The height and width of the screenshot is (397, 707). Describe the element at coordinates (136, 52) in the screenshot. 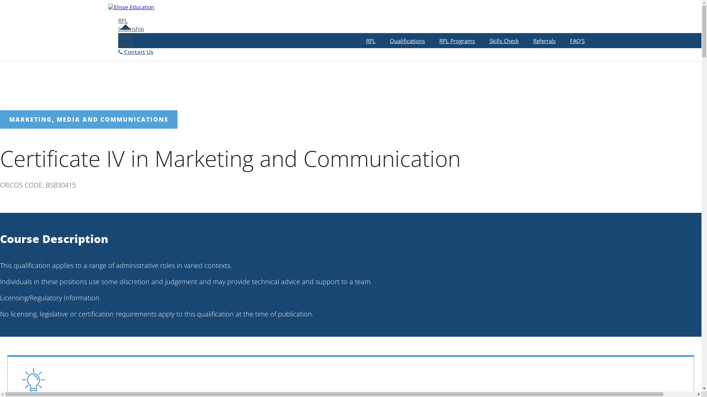

I see `Contact Us` at that location.